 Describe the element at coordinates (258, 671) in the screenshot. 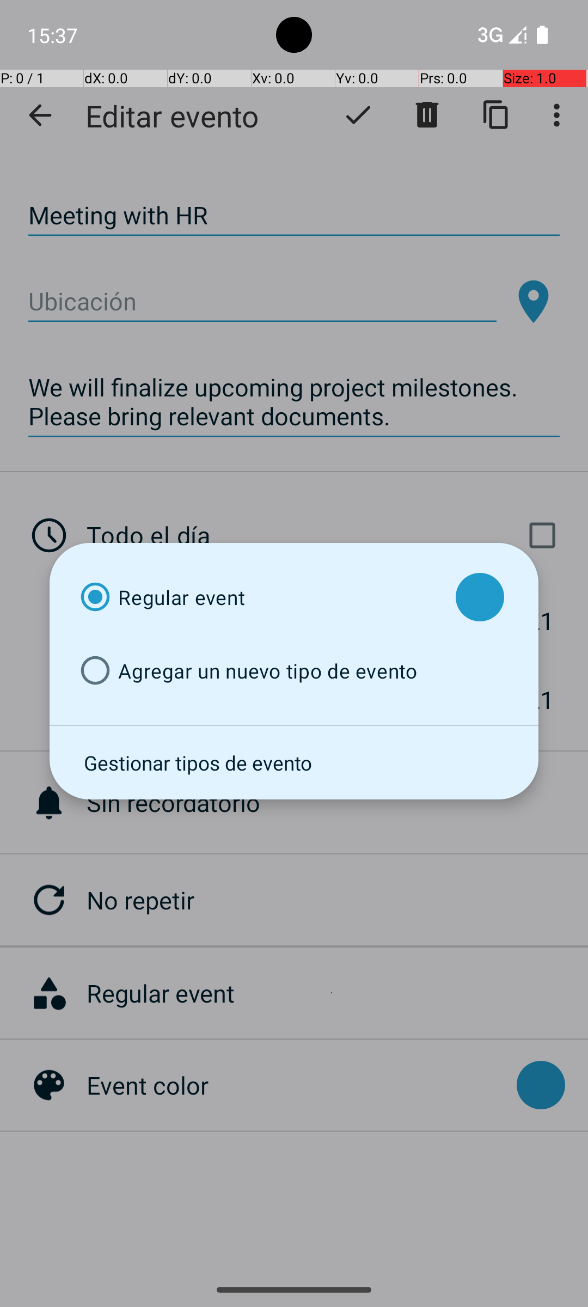

I see `Agregar un nuevo tipo de evento` at that location.